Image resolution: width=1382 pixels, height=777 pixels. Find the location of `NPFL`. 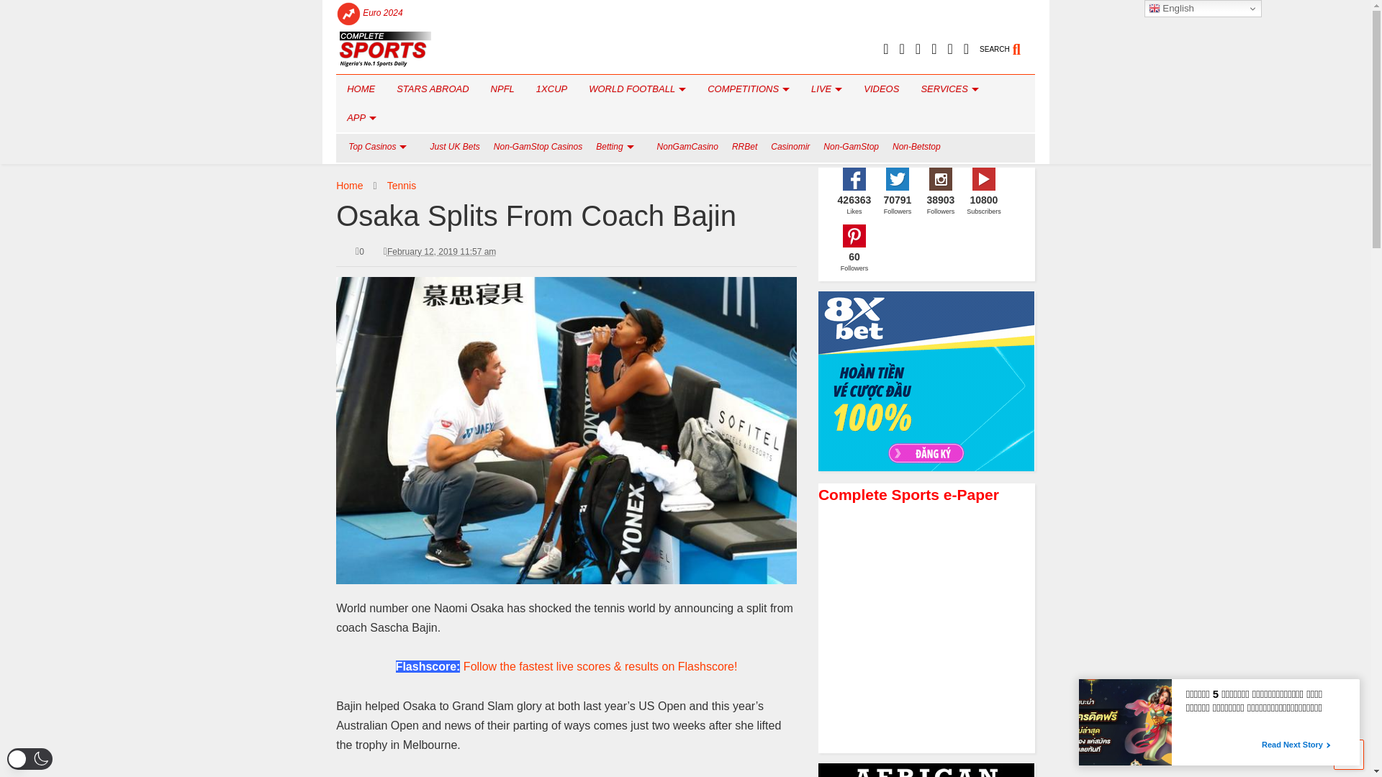

NPFL is located at coordinates (502, 88).